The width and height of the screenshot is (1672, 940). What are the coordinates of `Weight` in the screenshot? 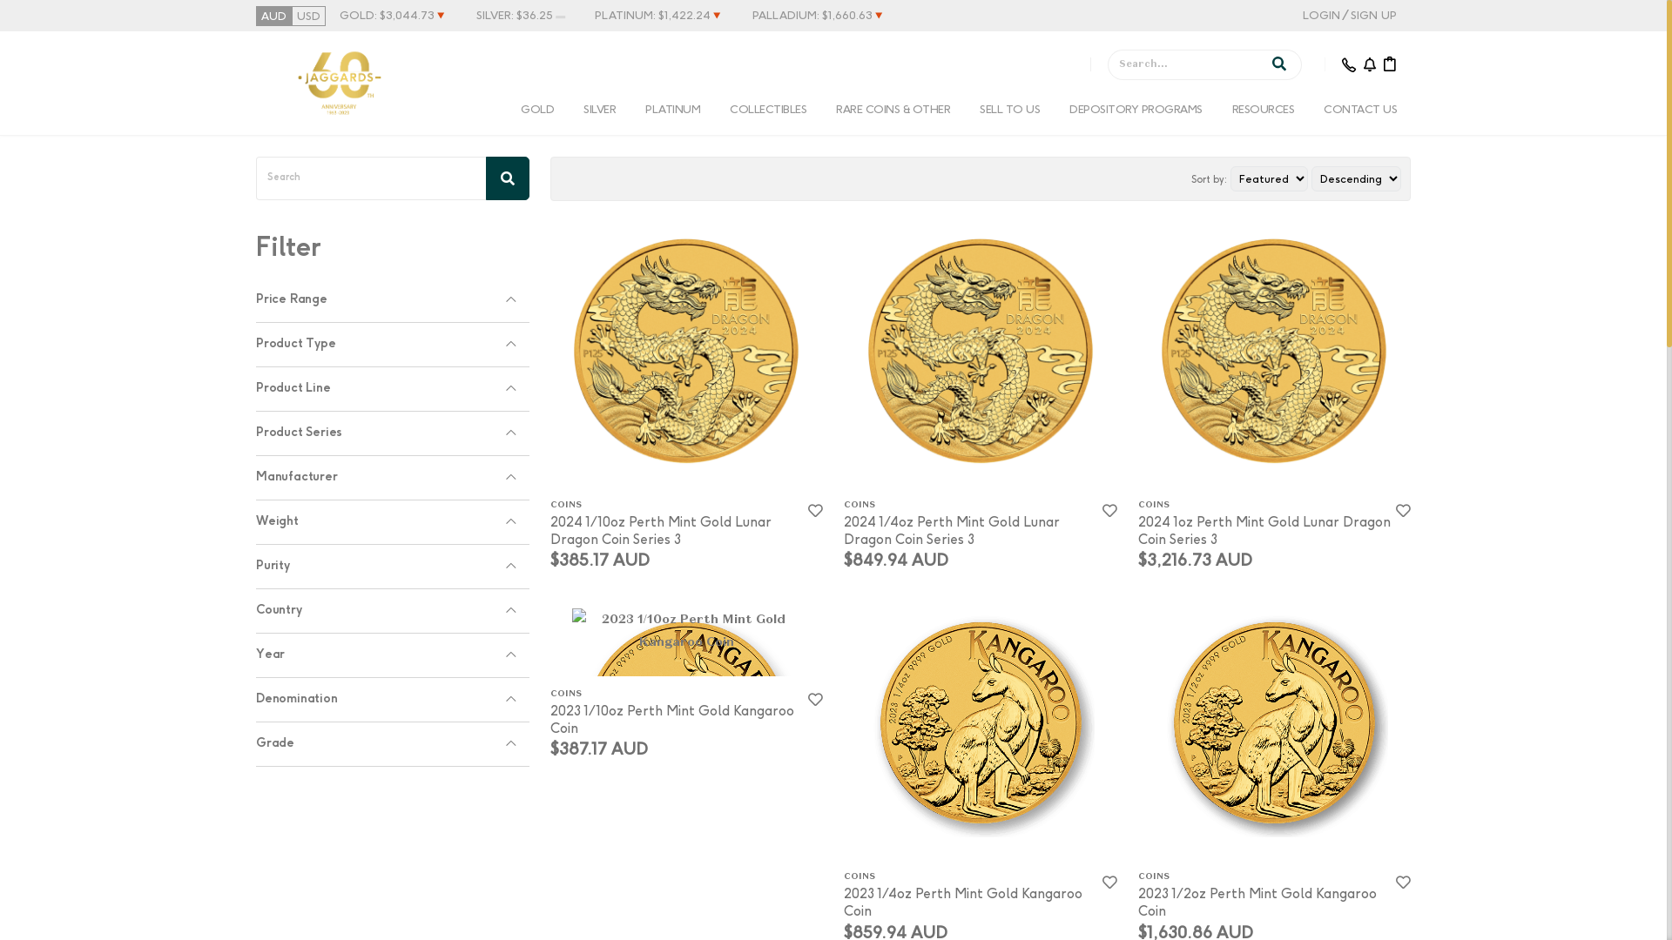 It's located at (393, 522).